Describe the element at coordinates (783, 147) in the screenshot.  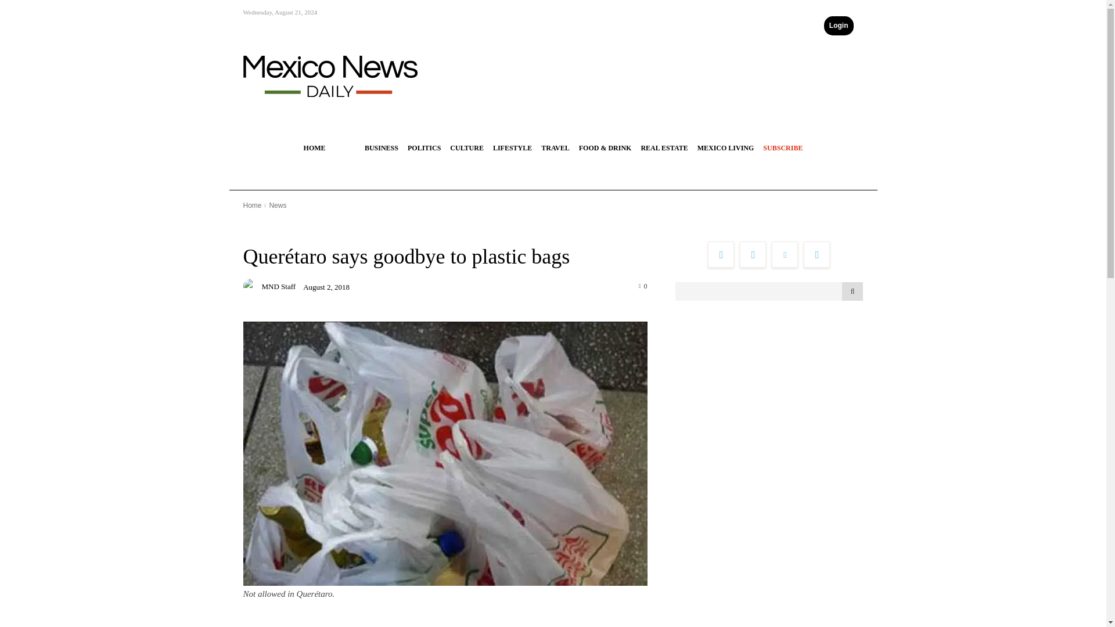
I see `SUBSCRIBE` at that location.